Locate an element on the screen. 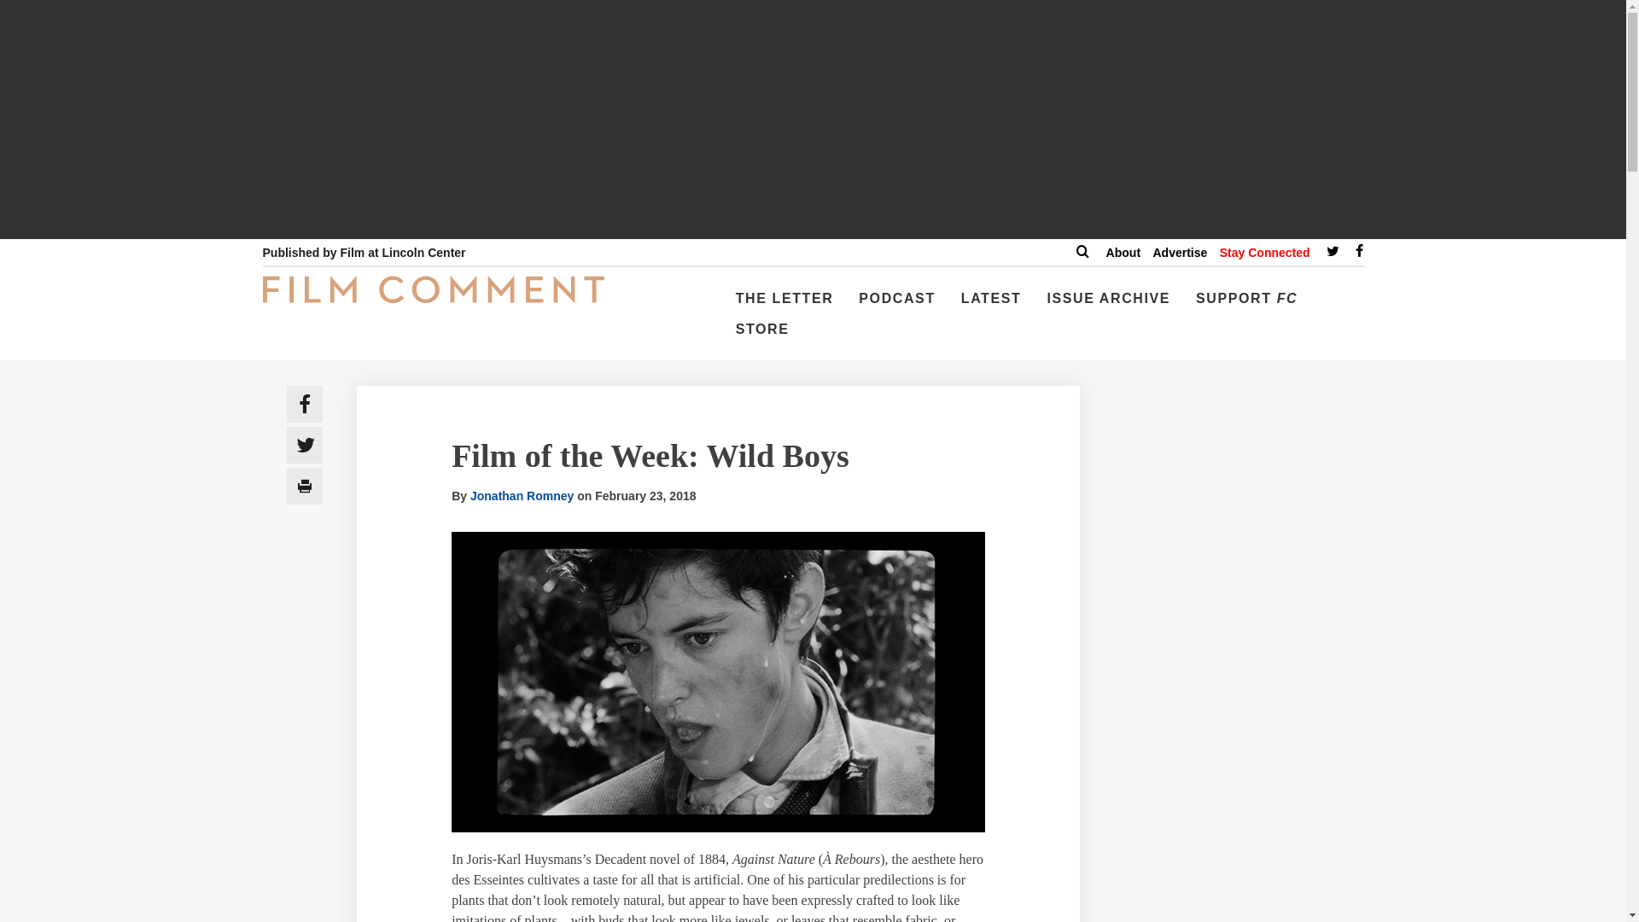 This screenshot has height=922, width=1639. SUPPORT FC is located at coordinates (1246, 306).